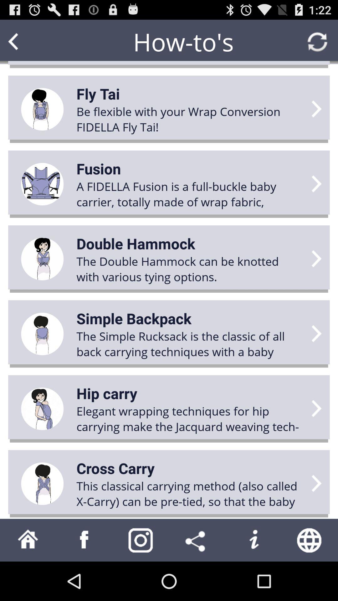  What do you see at coordinates (107, 393) in the screenshot?
I see `click hip carry` at bounding box center [107, 393].